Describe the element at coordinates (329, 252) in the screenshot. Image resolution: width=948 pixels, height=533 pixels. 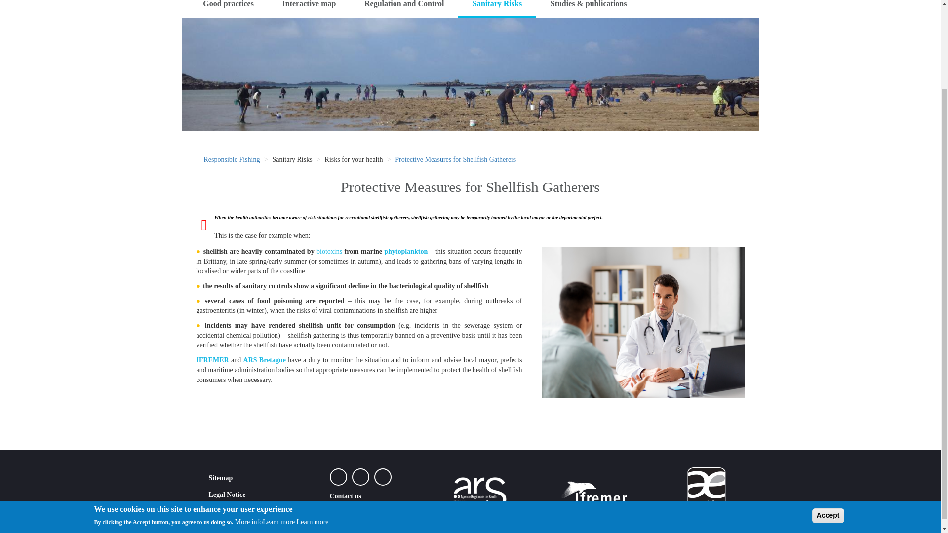
I see `biotoxins` at that location.